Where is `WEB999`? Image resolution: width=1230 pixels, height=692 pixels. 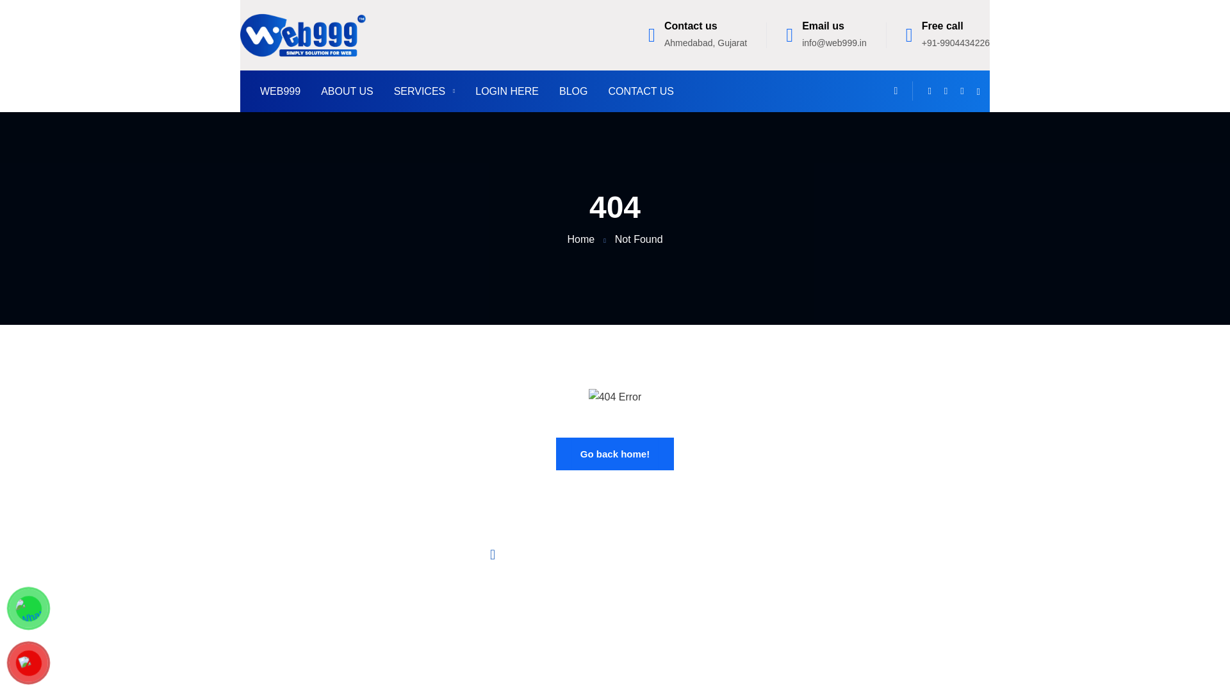 WEB999 is located at coordinates (279, 91).